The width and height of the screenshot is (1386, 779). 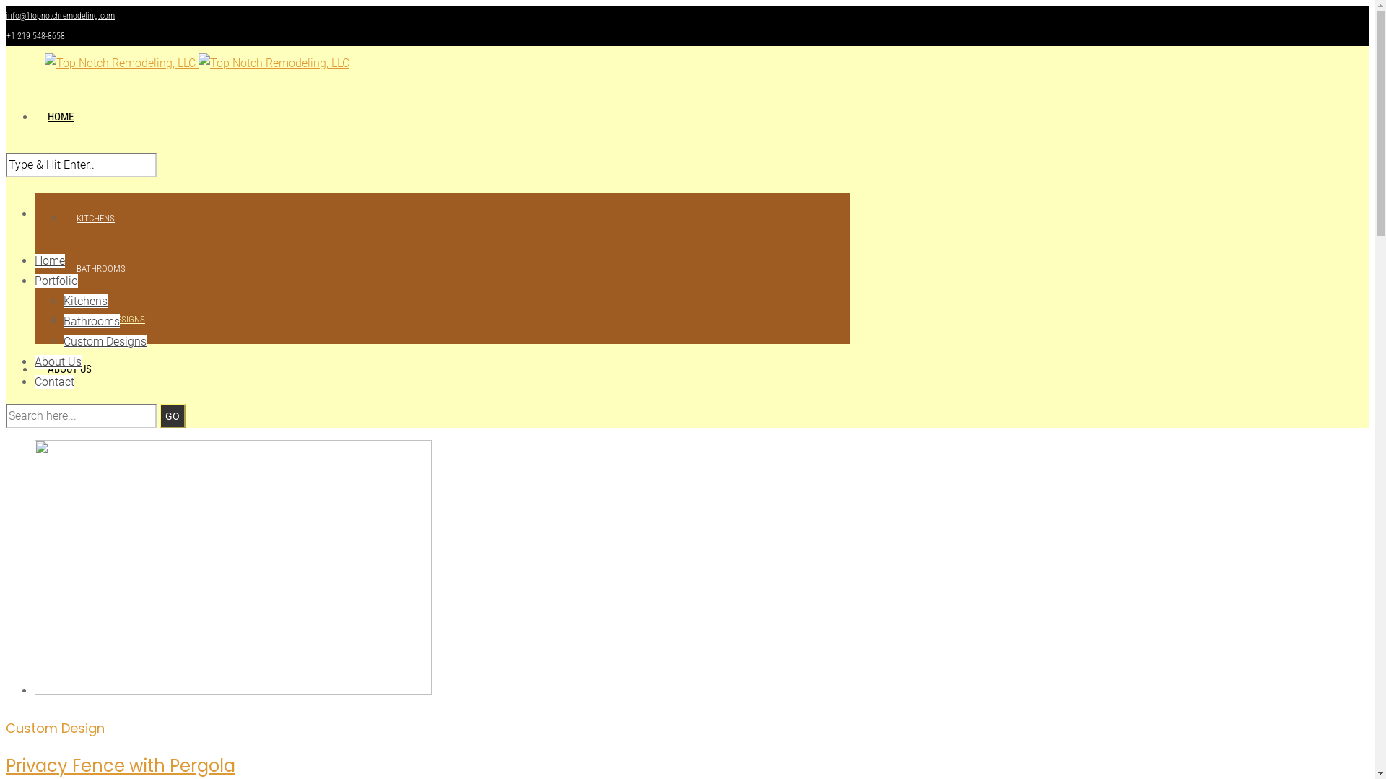 What do you see at coordinates (61, 16) in the screenshot?
I see `info@1topnotchremodeling.com` at bounding box center [61, 16].